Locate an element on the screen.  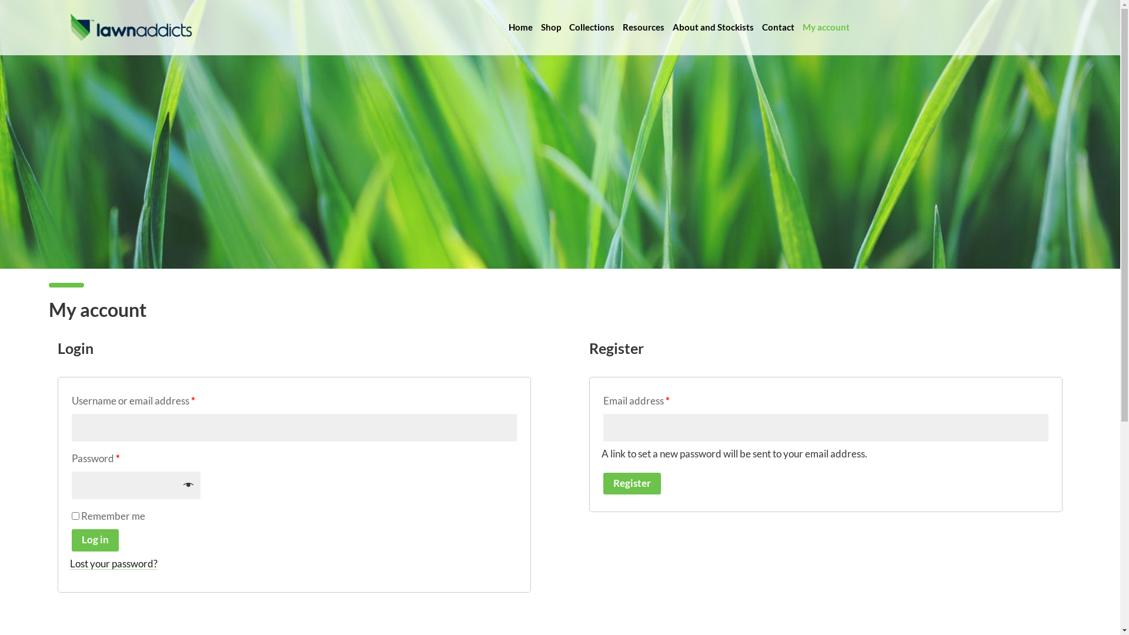
Log in is located at coordinates (95, 540).